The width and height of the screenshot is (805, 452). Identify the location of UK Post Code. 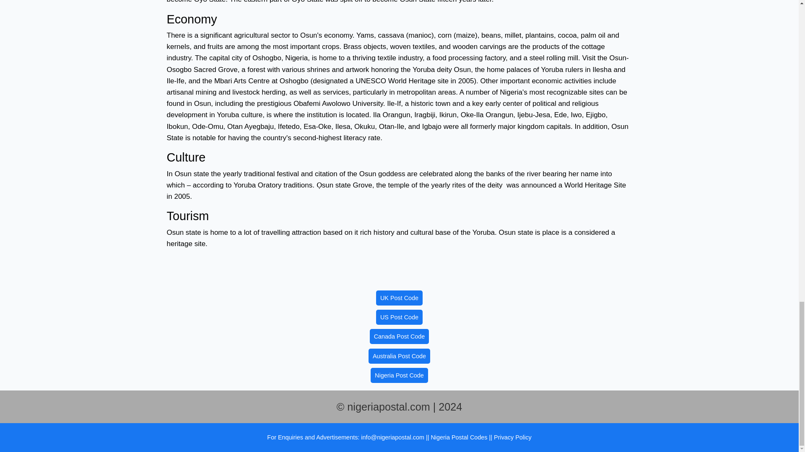
(399, 298).